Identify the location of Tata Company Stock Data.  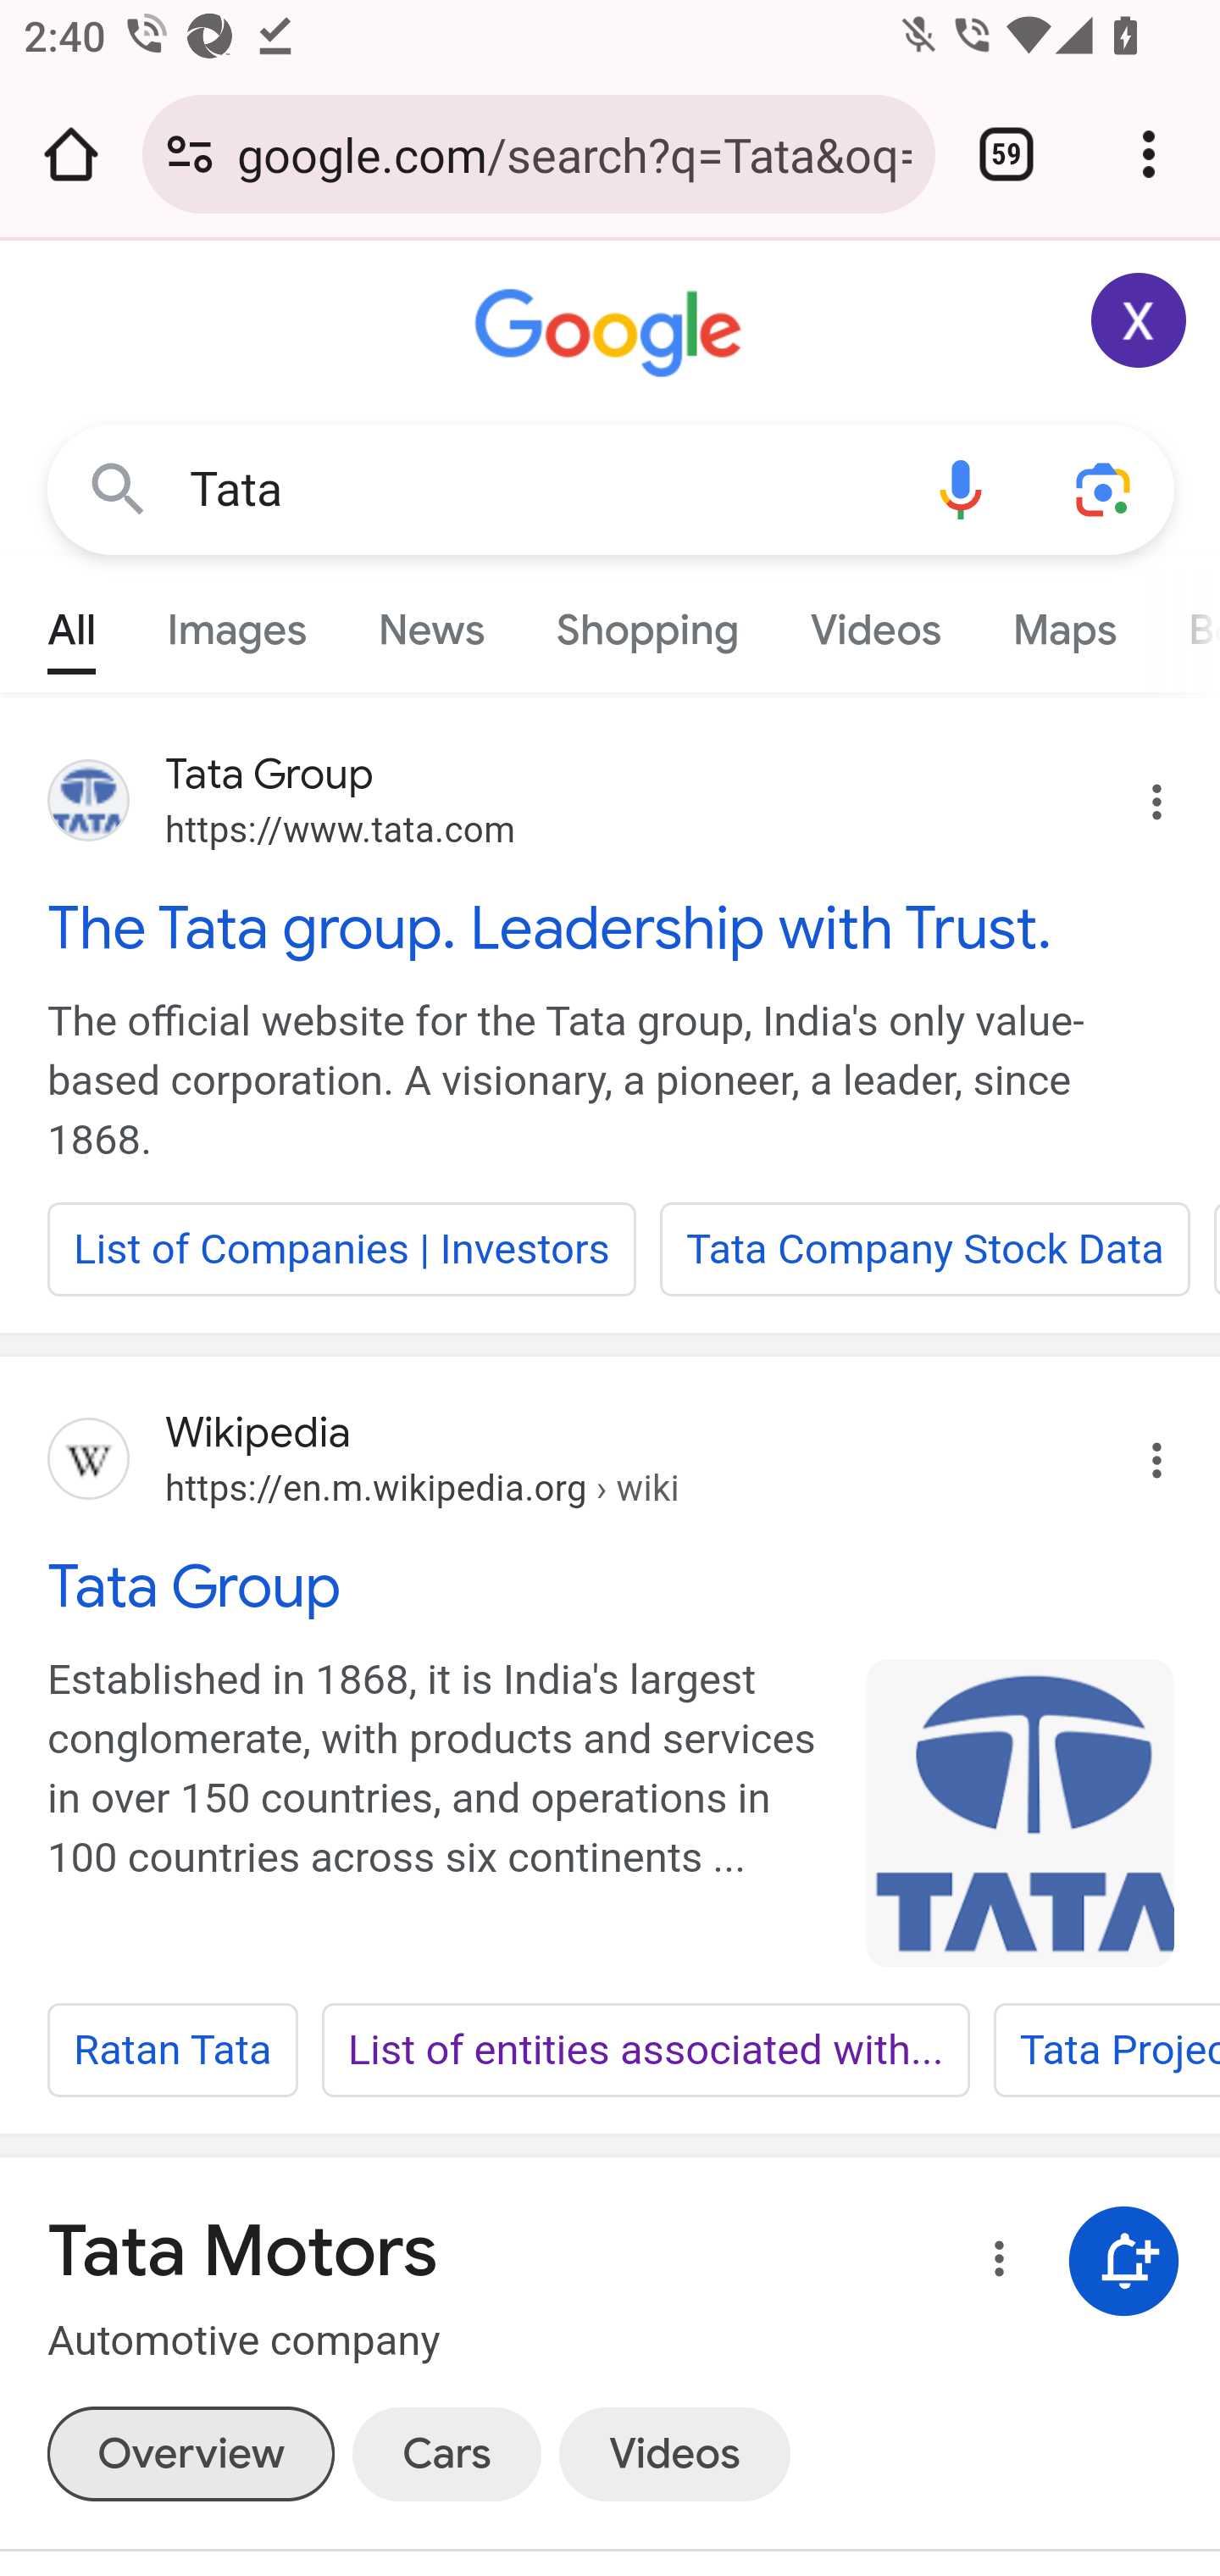
(925, 1249).